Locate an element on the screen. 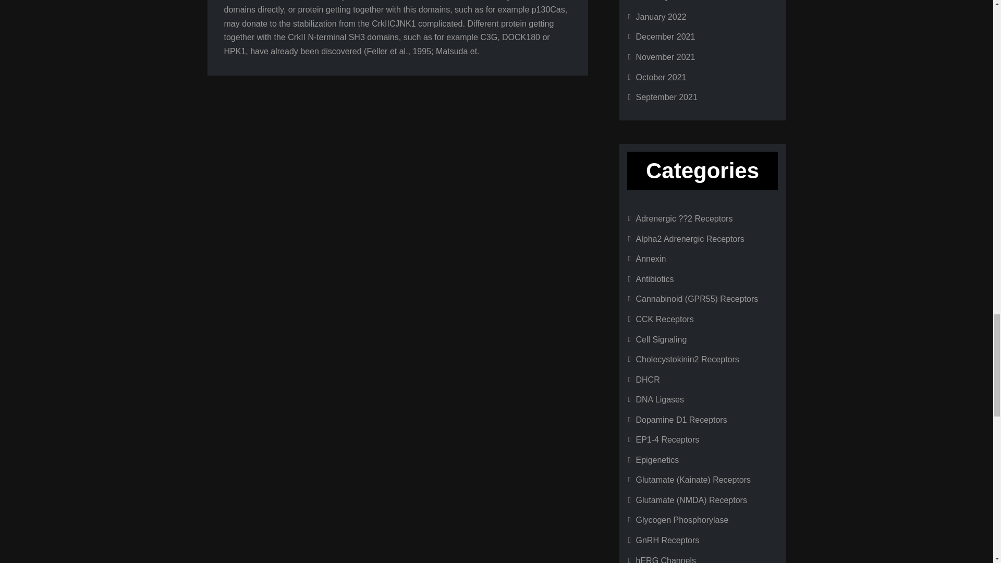  September 2021 is located at coordinates (666, 97).